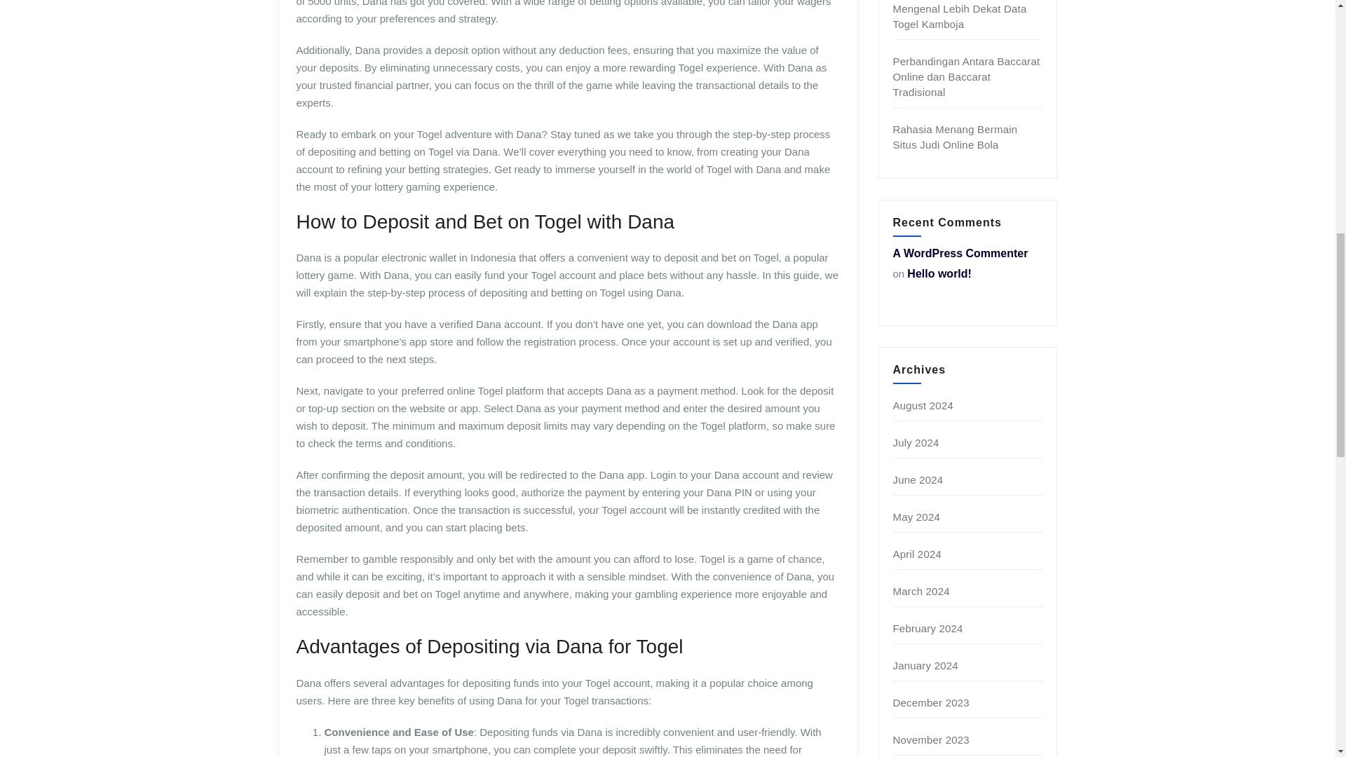 The width and height of the screenshot is (1346, 757). I want to click on February 2024, so click(928, 628).